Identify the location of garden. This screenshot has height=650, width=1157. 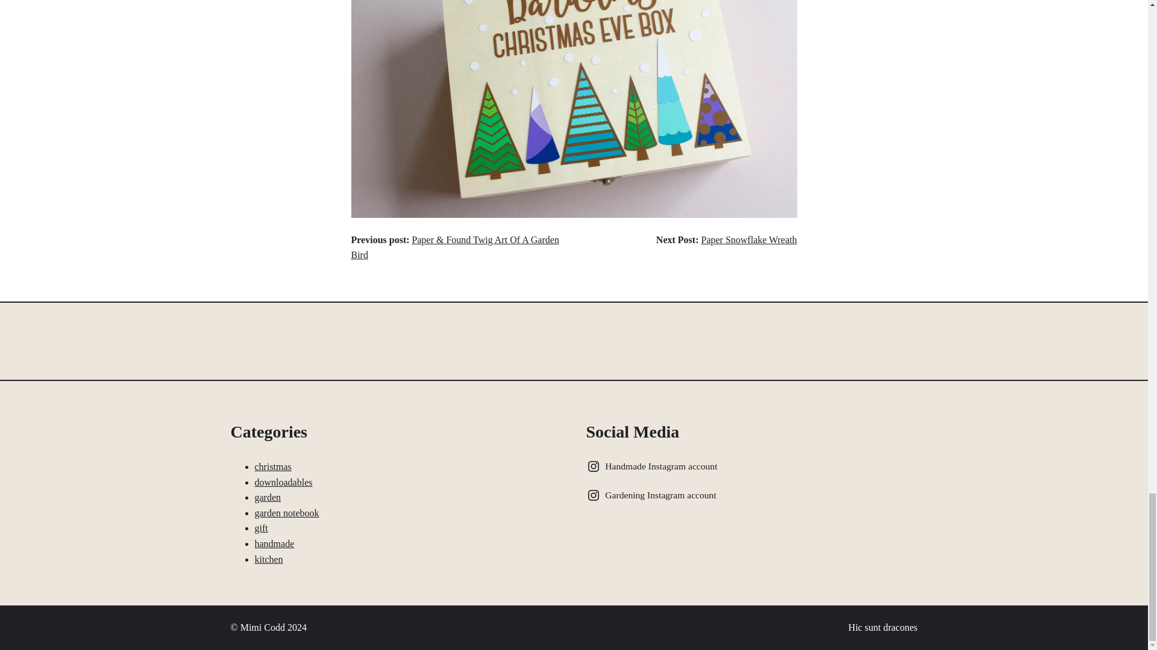
(268, 497).